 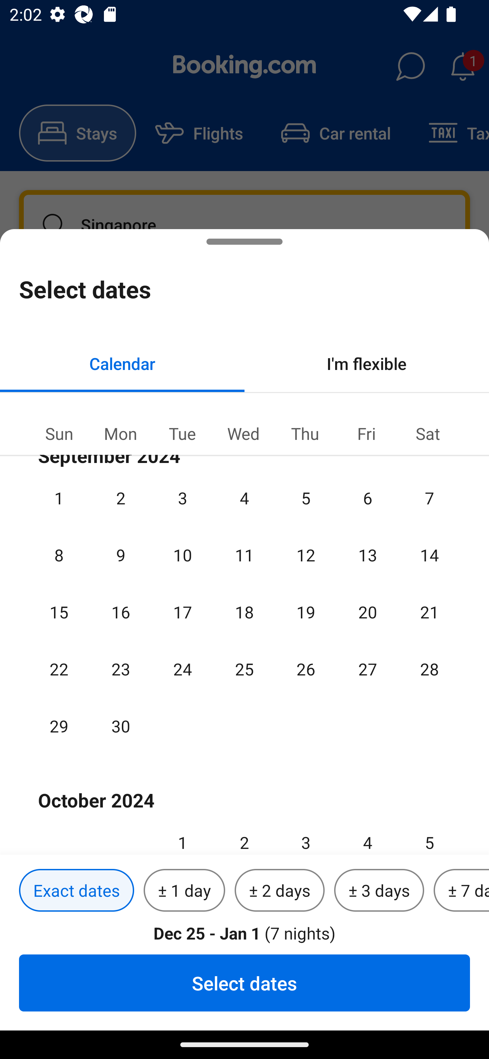 What do you see at coordinates (280, 891) in the screenshot?
I see `± 2 days` at bounding box center [280, 891].